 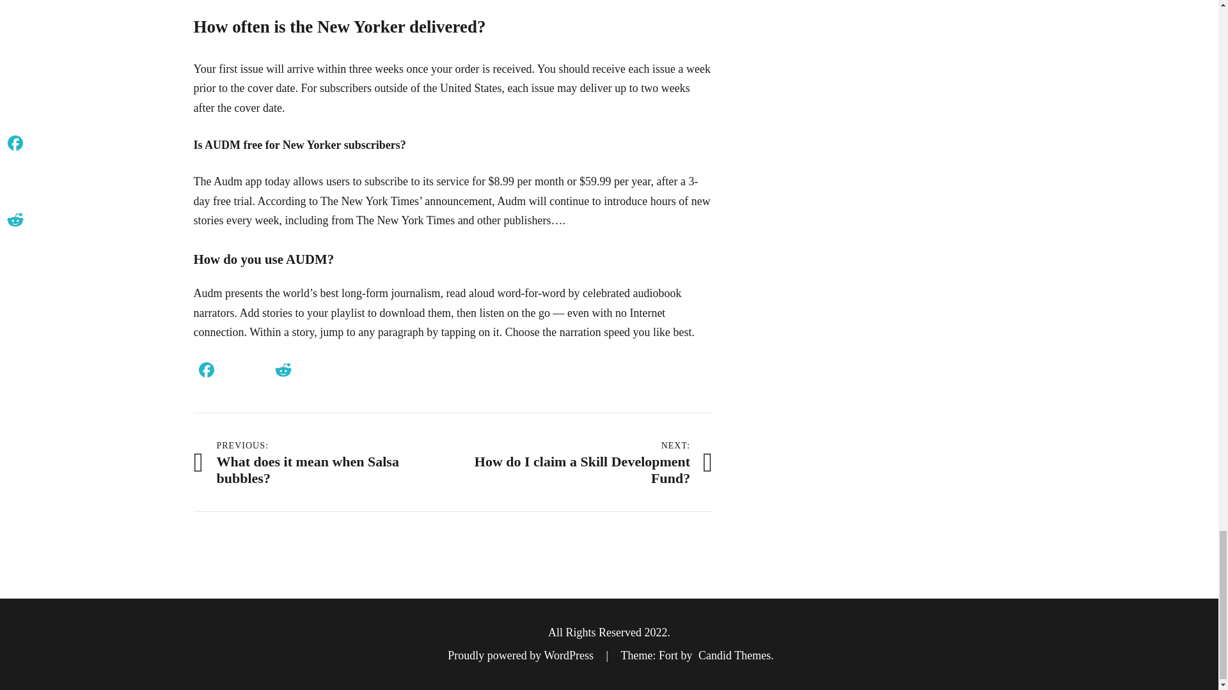 I want to click on Email, so click(x=257, y=371).